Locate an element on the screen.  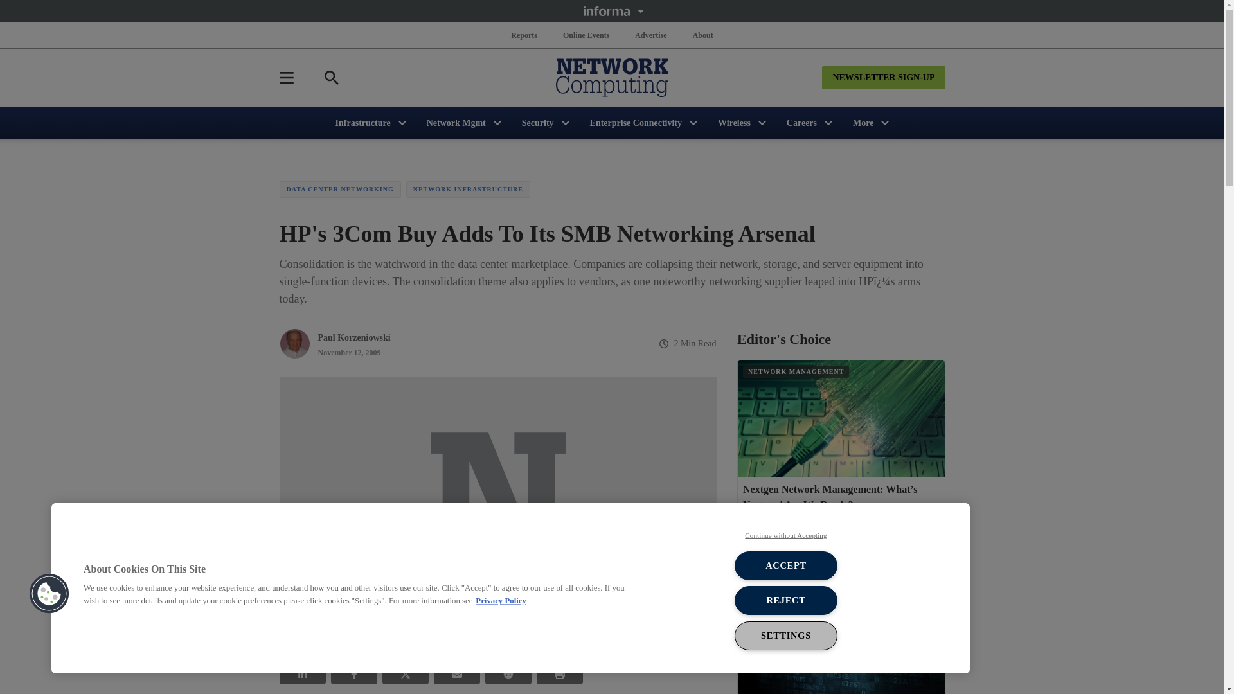
Picture of Paul Korzeniowski is located at coordinates (294, 343).